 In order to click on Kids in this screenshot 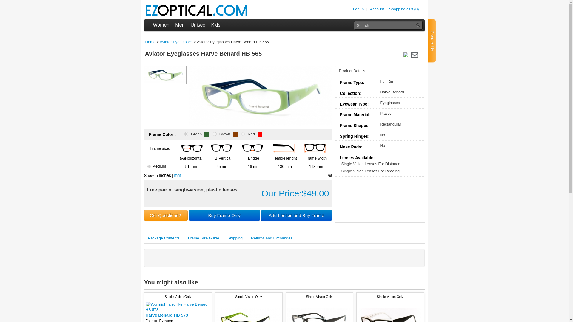, I will do `click(215, 25)`.